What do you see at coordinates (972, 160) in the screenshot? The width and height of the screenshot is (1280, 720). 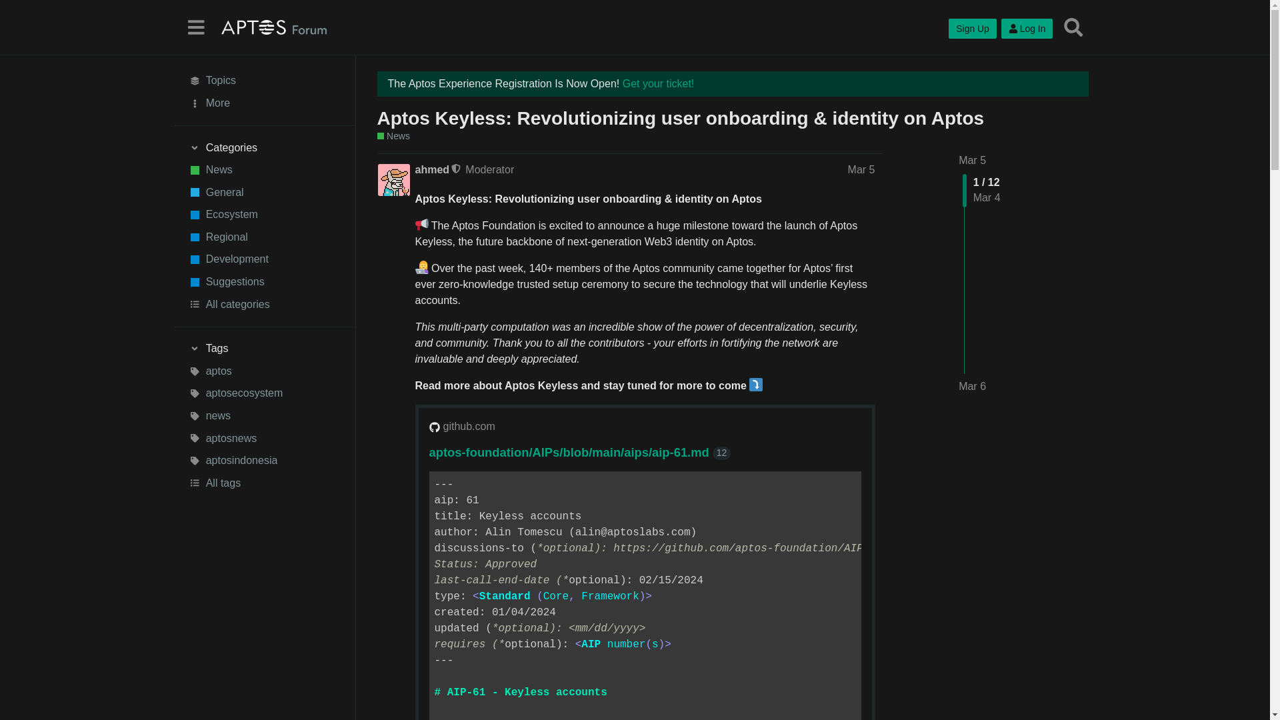 I see `Mar 5` at bounding box center [972, 160].